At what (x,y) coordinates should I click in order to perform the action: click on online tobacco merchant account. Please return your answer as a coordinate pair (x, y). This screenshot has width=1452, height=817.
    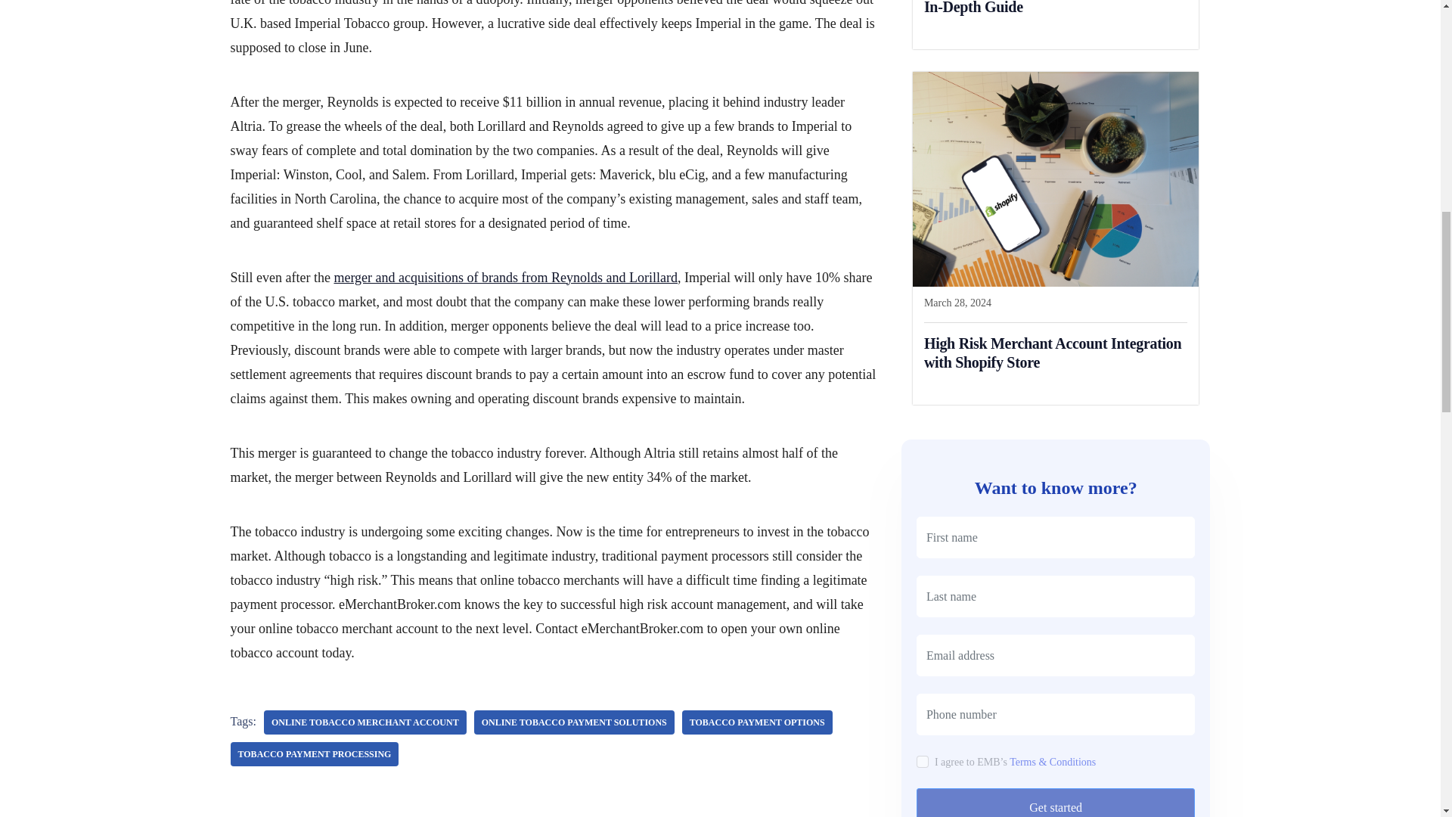
    Looking at the image, I should click on (365, 722).